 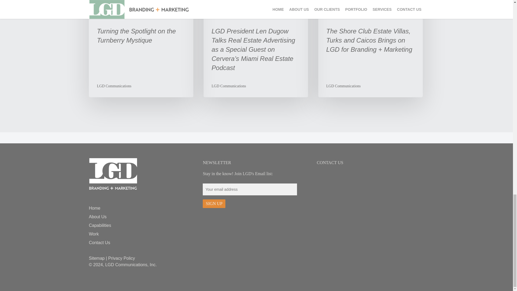 What do you see at coordinates (344, 86) in the screenshot?
I see `LGD Communications` at bounding box center [344, 86].